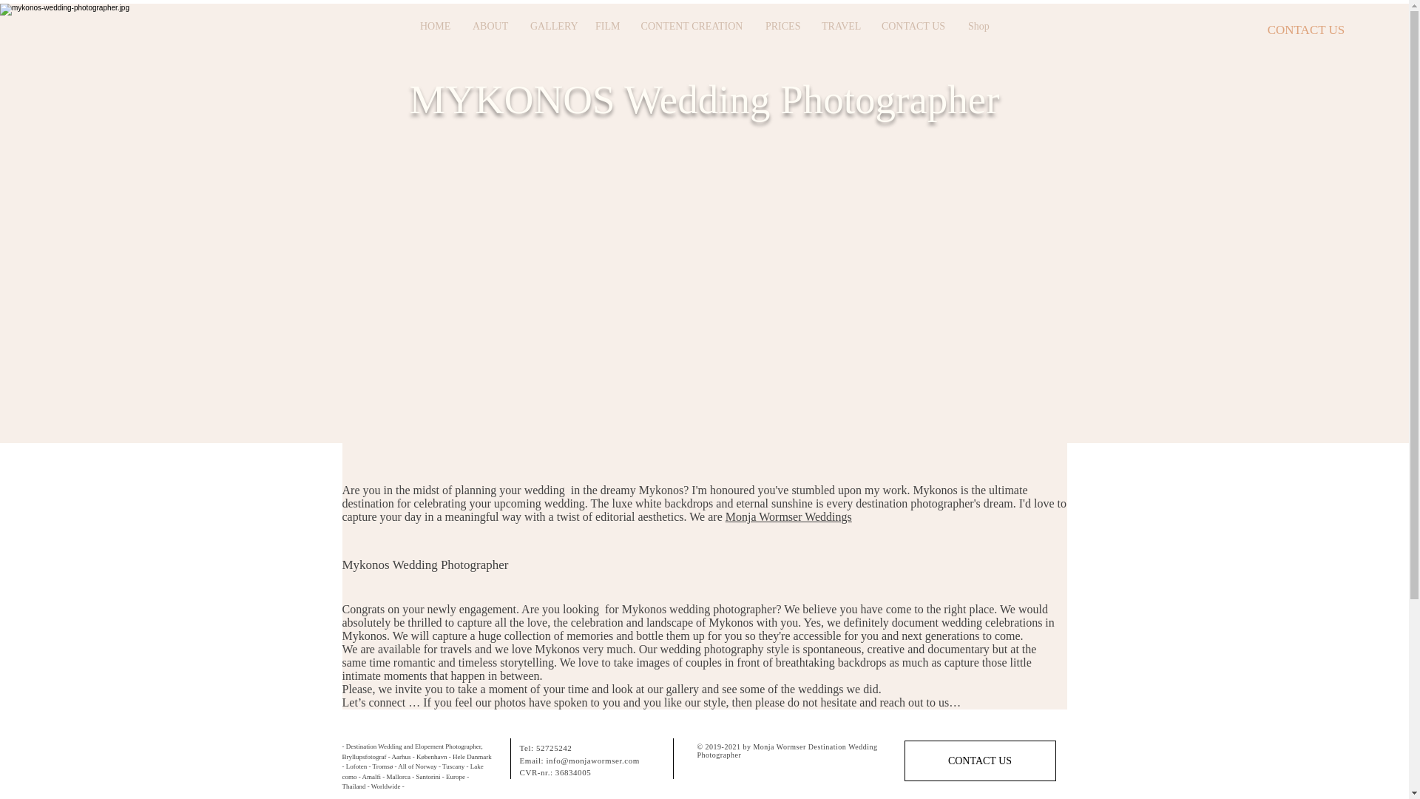  What do you see at coordinates (840, 25) in the screenshot?
I see `TRAVEL` at bounding box center [840, 25].